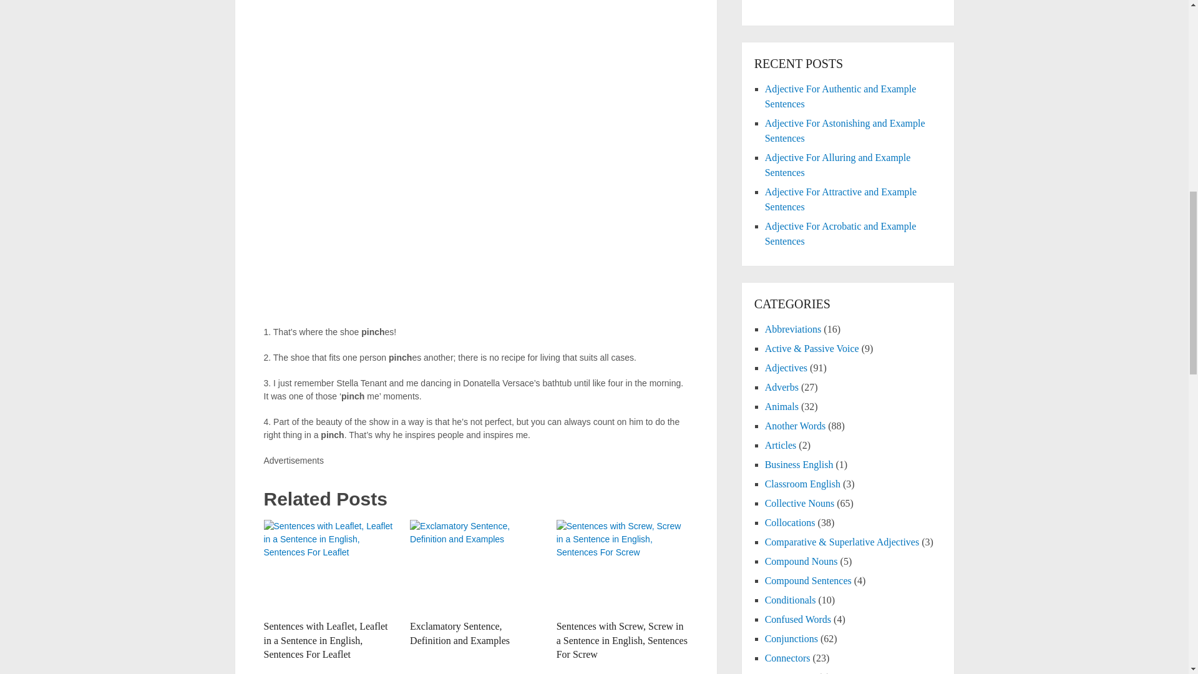 Image resolution: width=1198 pixels, height=674 pixels. Describe the element at coordinates (475, 566) in the screenshot. I see `Exclamatory Sentence, Definition and Examples` at that location.